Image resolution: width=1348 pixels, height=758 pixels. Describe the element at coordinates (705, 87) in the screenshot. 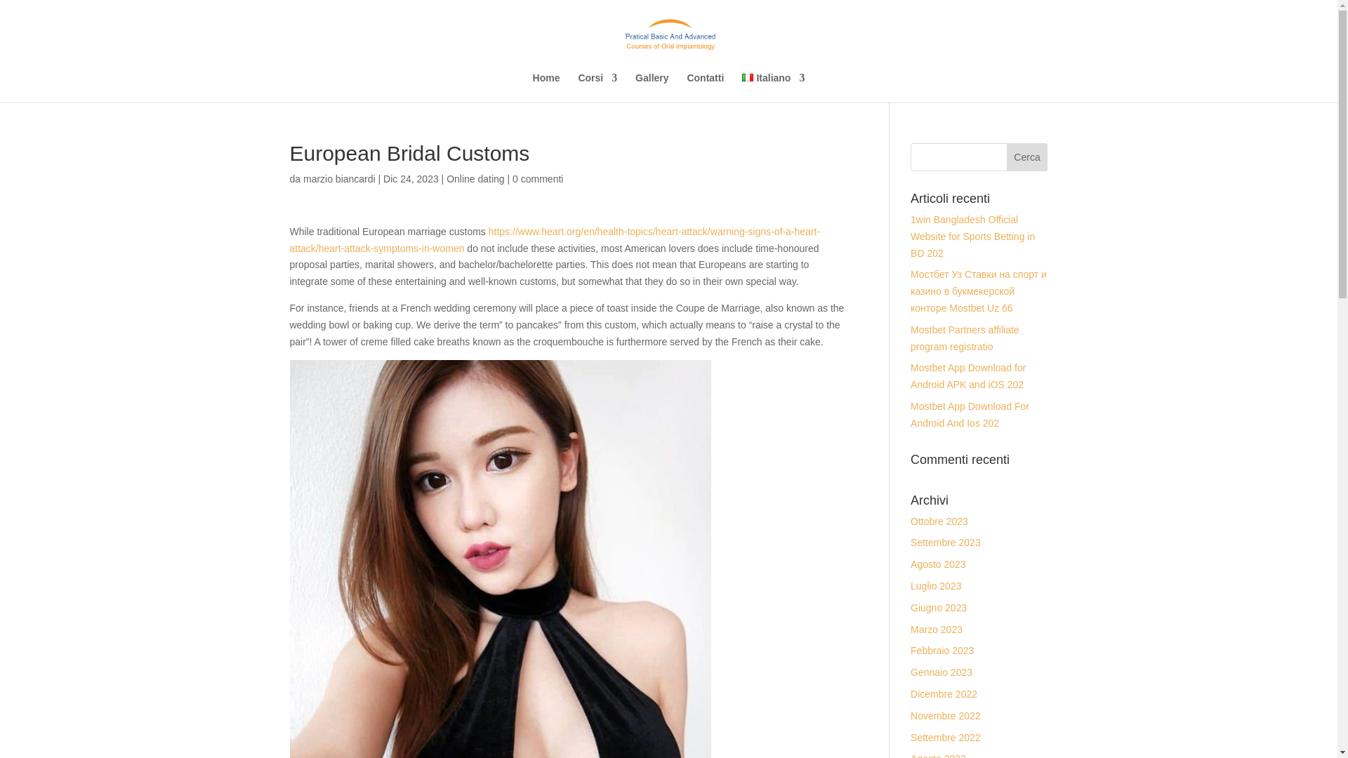

I see `Contatti` at that location.